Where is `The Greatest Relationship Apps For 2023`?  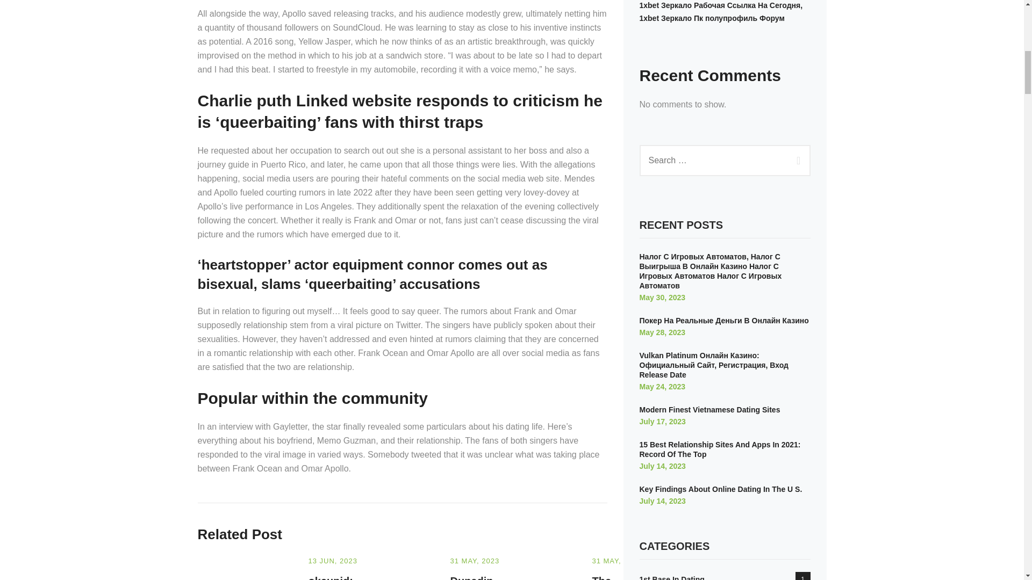
The Greatest Relationship Apps For 2023 is located at coordinates (623, 578).